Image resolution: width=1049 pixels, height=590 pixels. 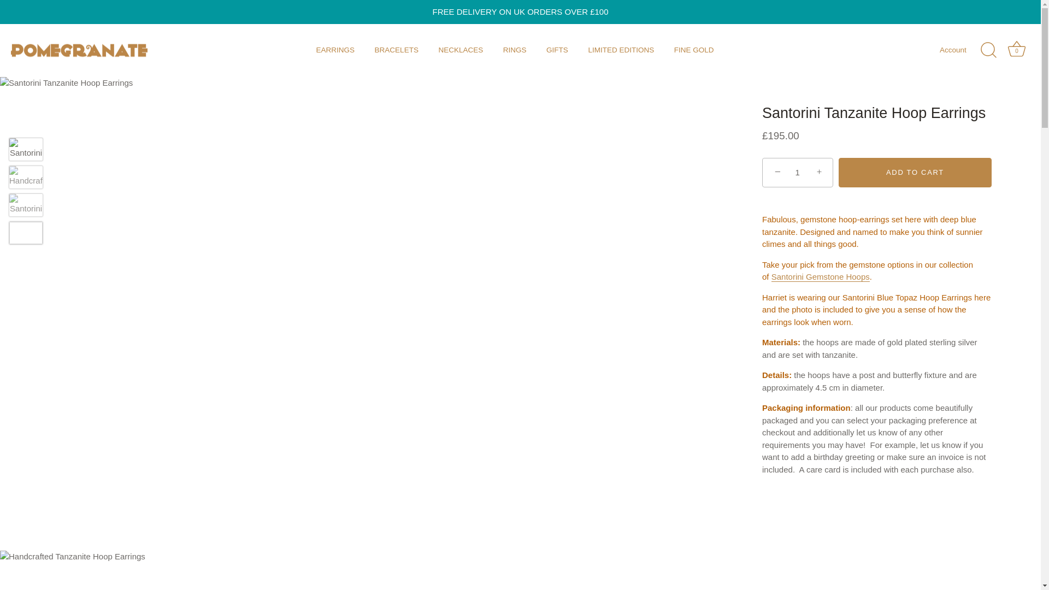 What do you see at coordinates (460, 50) in the screenshot?
I see `NECKLACES` at bounding box center [460, 50].